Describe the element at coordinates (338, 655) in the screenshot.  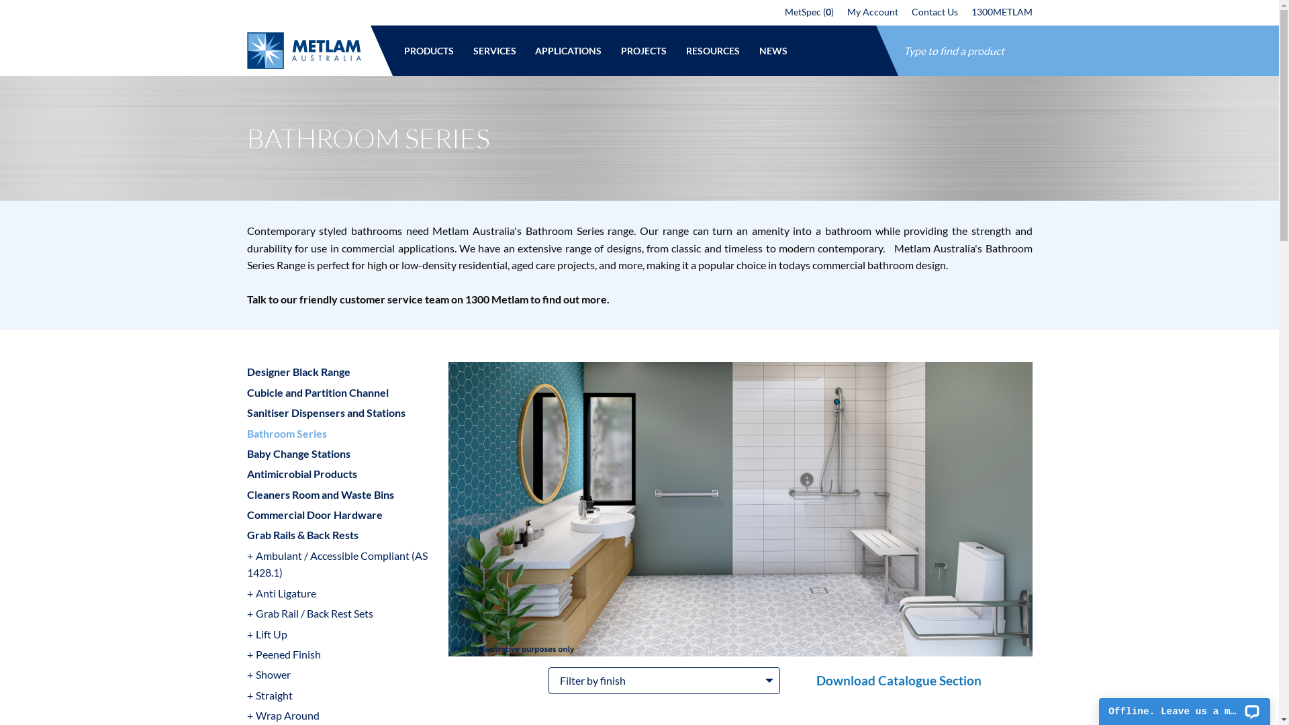
I see `Peened Finish` at that location.